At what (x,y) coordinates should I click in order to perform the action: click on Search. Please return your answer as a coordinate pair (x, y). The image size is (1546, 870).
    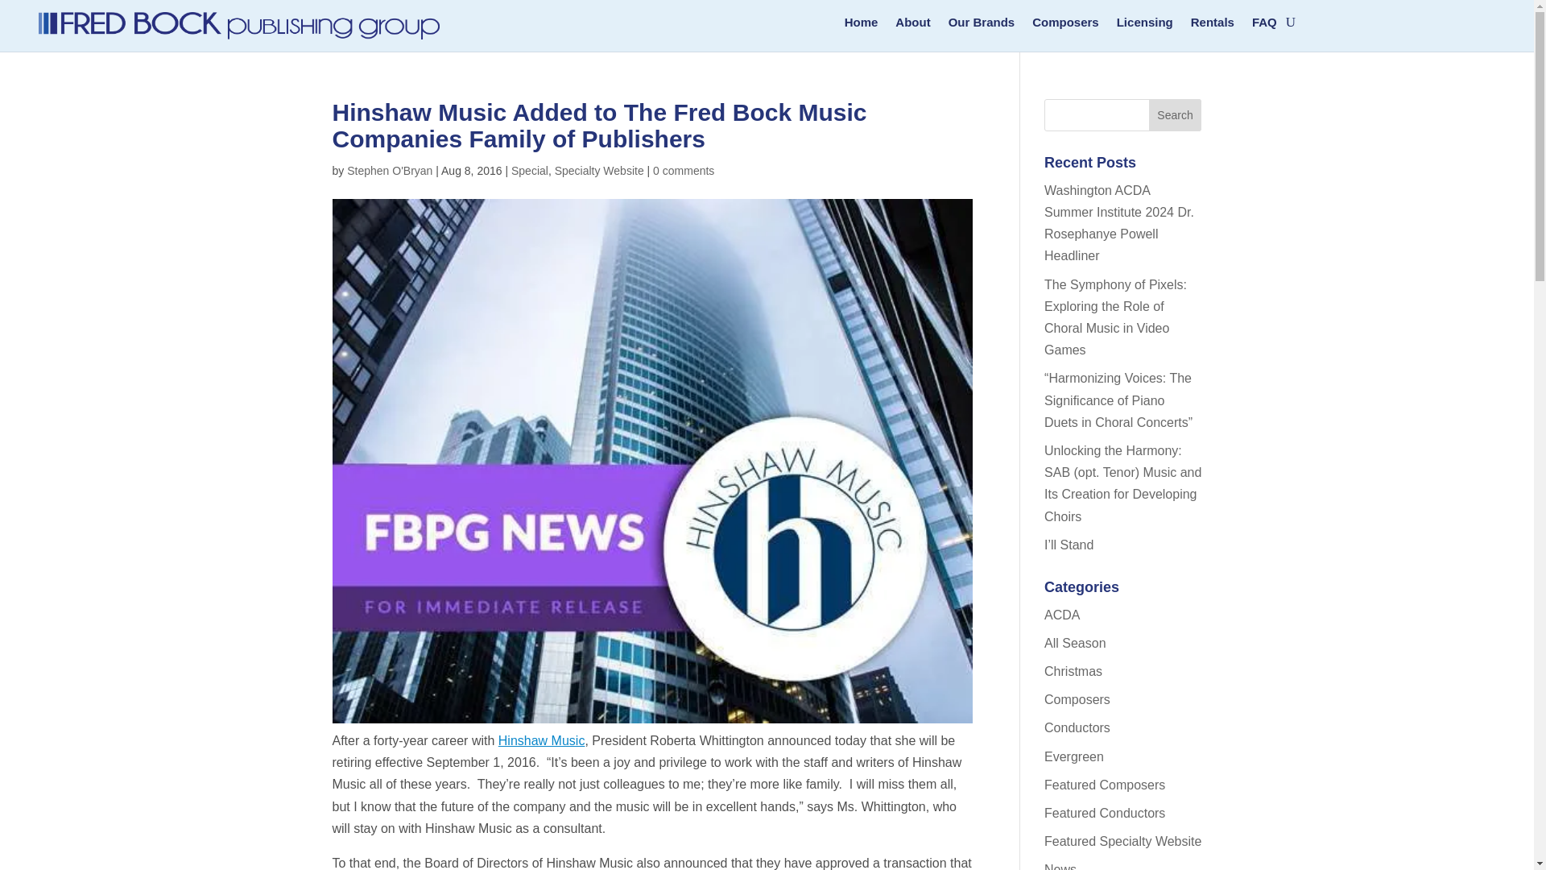
    Looking at the image, I should click on (1176, 115).